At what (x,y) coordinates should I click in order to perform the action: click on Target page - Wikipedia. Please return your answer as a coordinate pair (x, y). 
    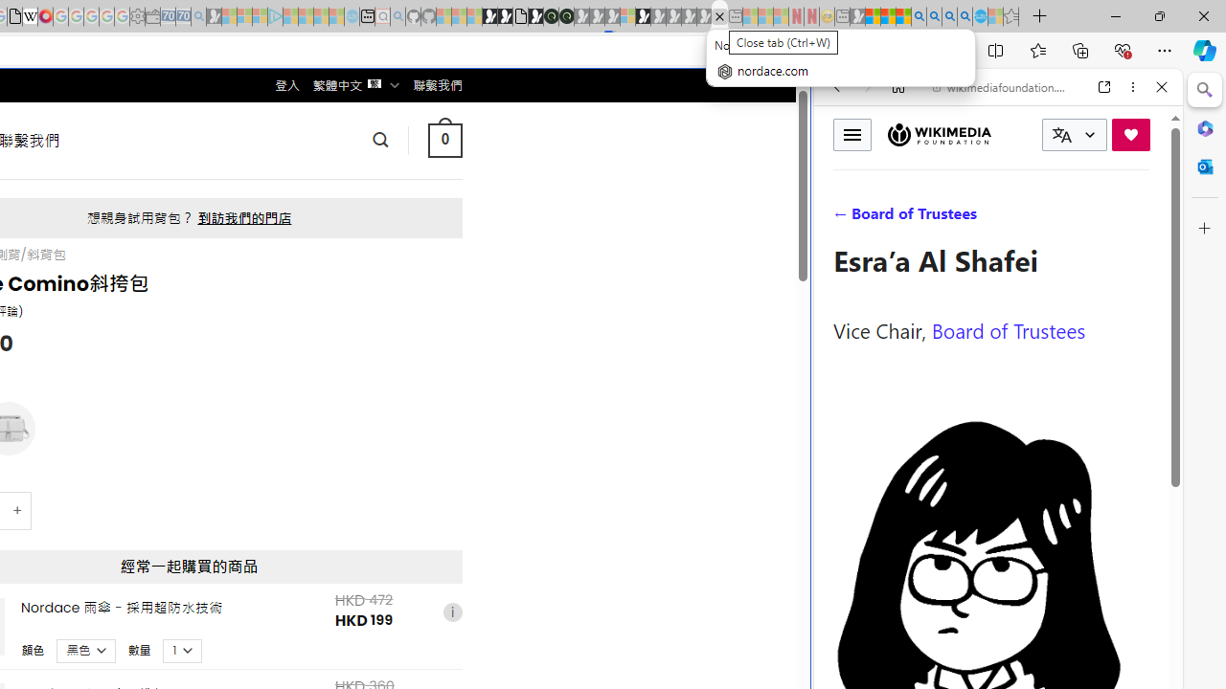
    Looking at the image, I should click on (31, 17).